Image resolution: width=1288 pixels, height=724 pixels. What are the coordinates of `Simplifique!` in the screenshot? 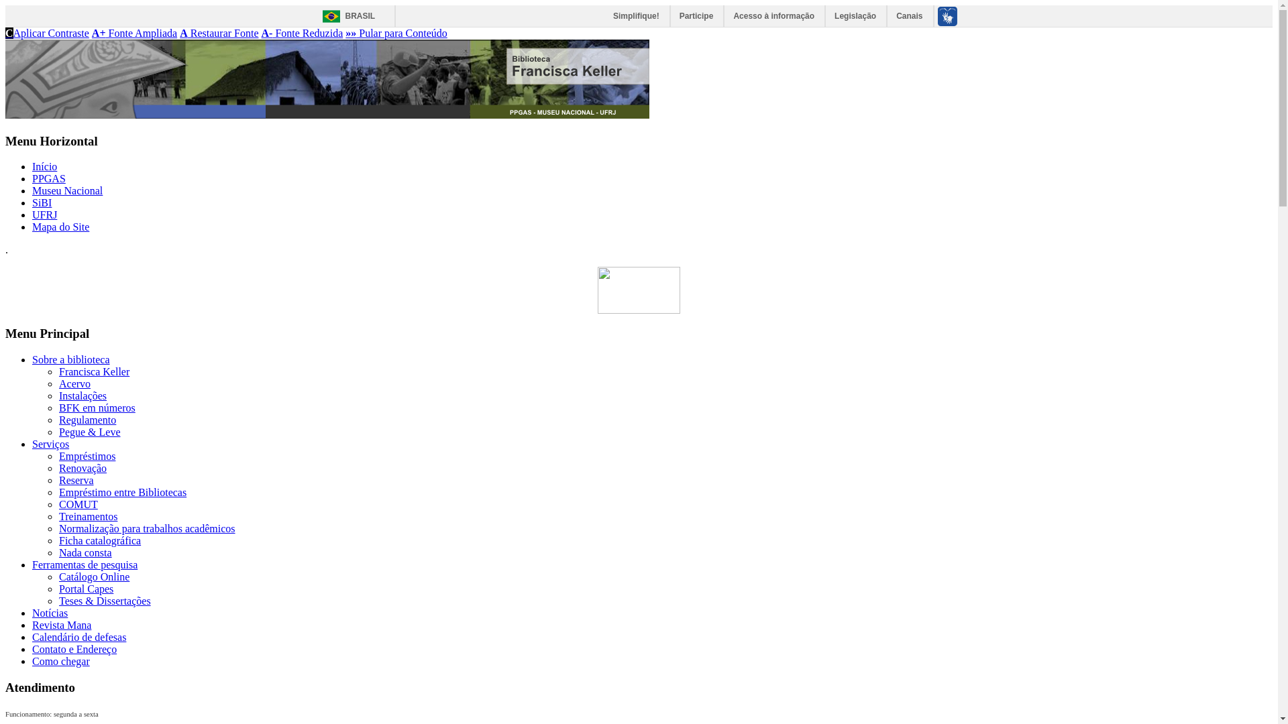 It's located at (637, 16).